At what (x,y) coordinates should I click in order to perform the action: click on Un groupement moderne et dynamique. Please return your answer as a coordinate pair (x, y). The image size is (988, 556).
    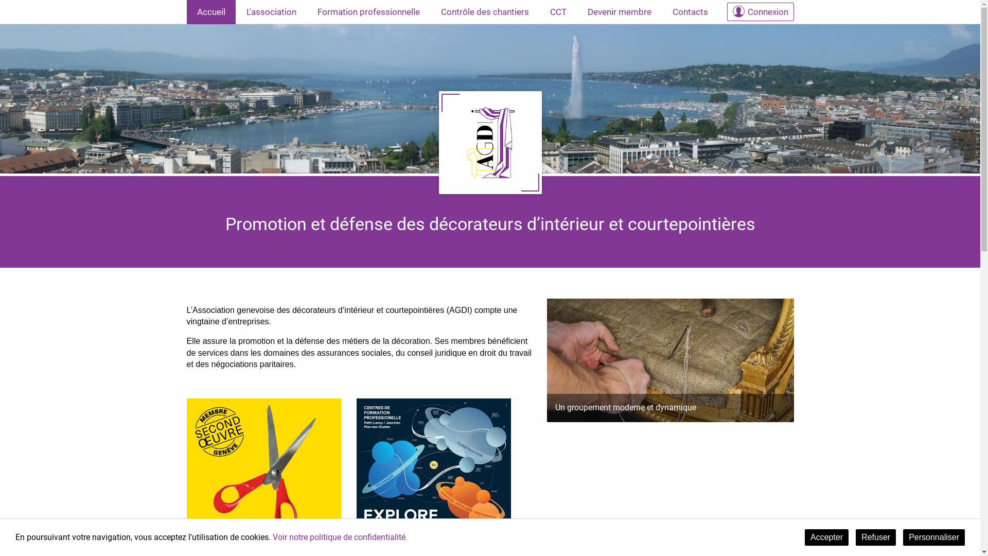
    Looking at the image, I should click on (670, 360).